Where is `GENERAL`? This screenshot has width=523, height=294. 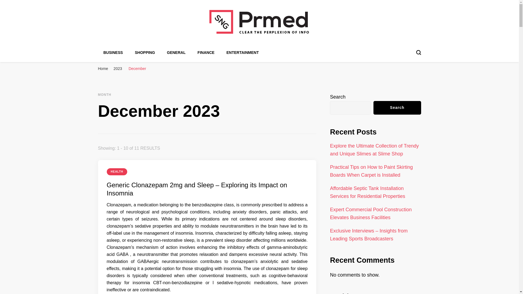
GENERAL is located at coordinates (176, 52).